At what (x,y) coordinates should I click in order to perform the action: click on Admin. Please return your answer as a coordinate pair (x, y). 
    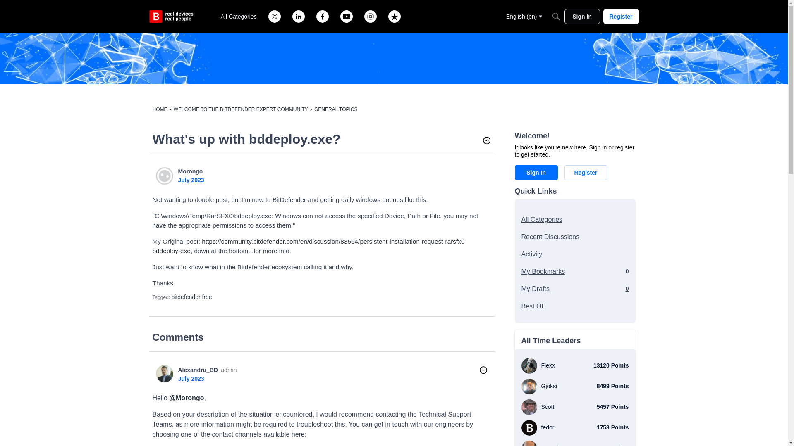
    Looking at the image, I should click on (228, 370).